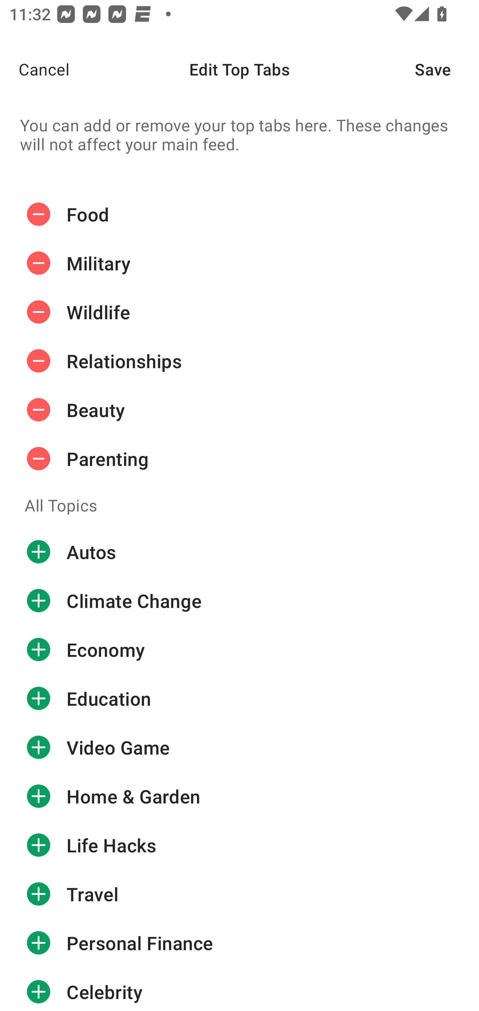 This screenshot has width=479, height=1011. What do you see at coordinates (239, 263) in the screenshot?
I see `Military` at bounding box center [239, 263].